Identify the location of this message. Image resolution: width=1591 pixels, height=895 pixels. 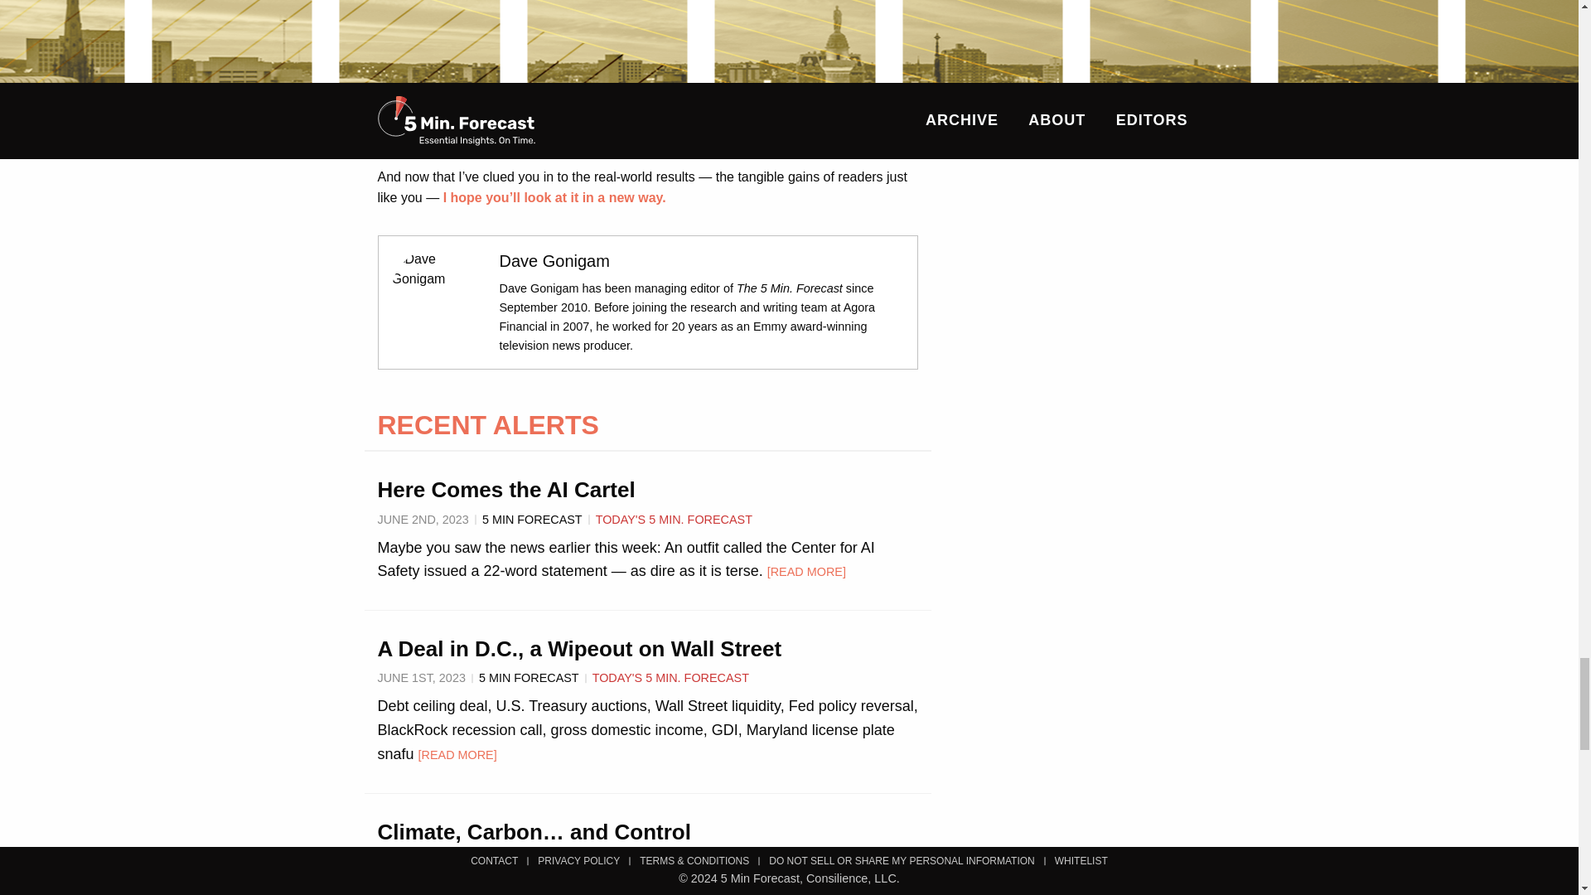
(544, 121).